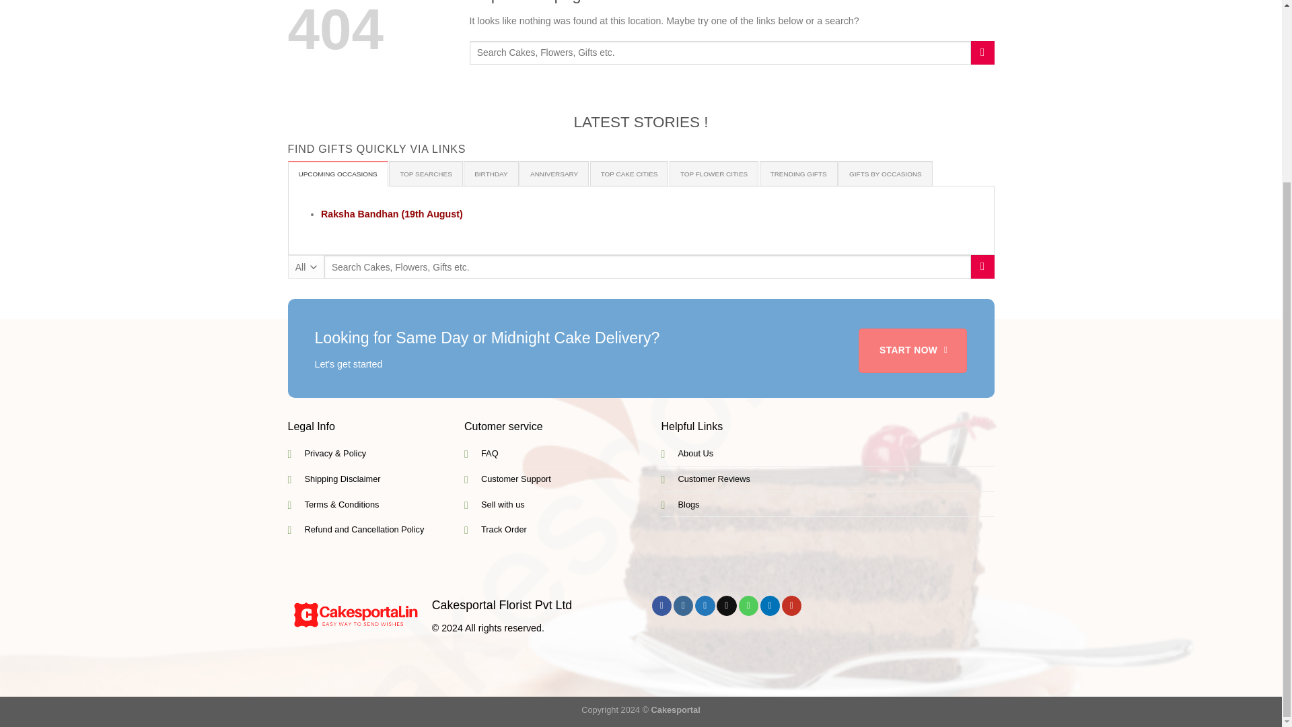  What do you see at coordinates (662, 605) in the screenshot?
I see `Follow on Facebook` at bounding box center [662, 605].